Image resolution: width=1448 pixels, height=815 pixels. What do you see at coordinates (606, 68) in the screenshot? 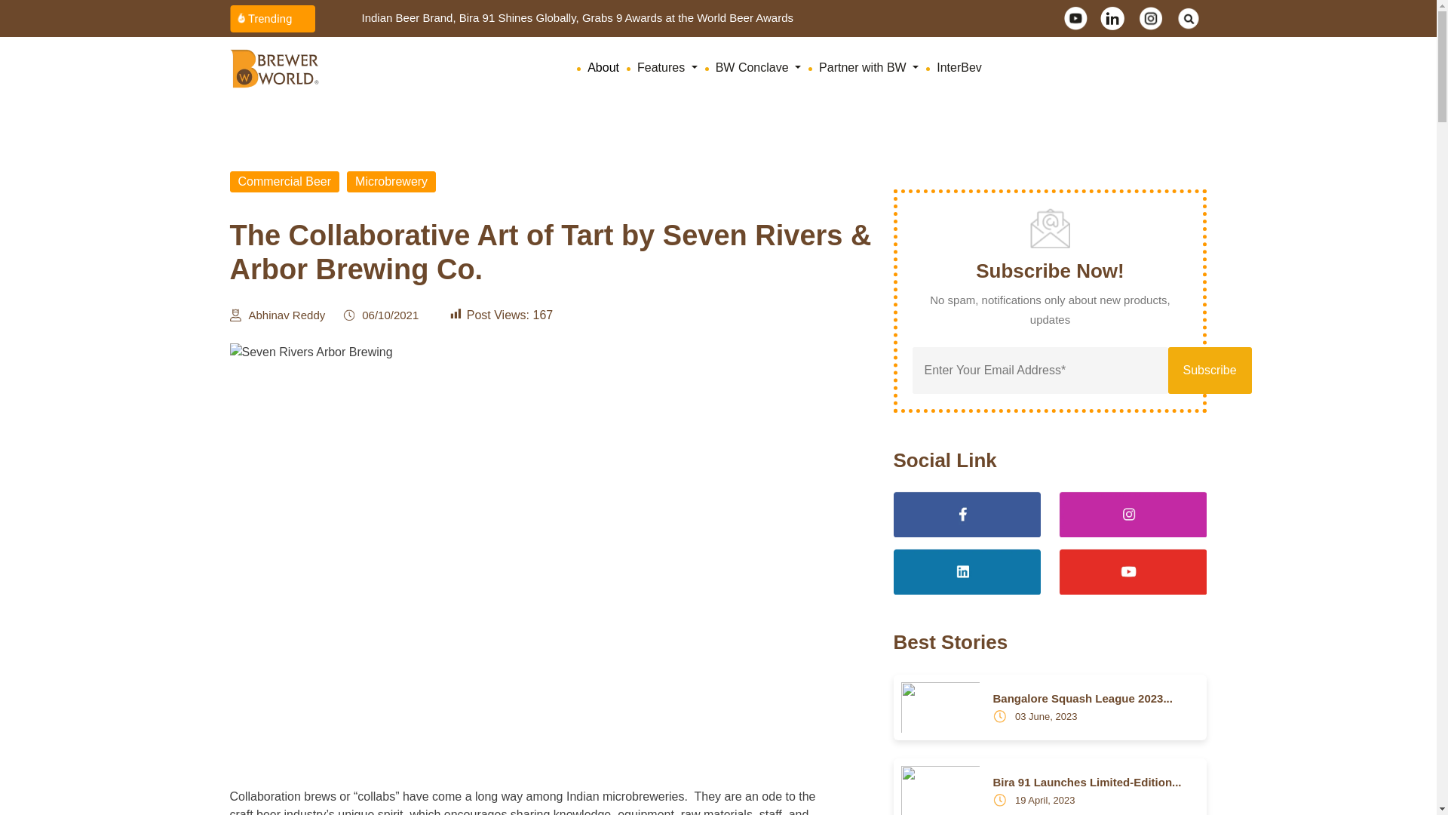
I see `About` at bounding box center [606, 68].